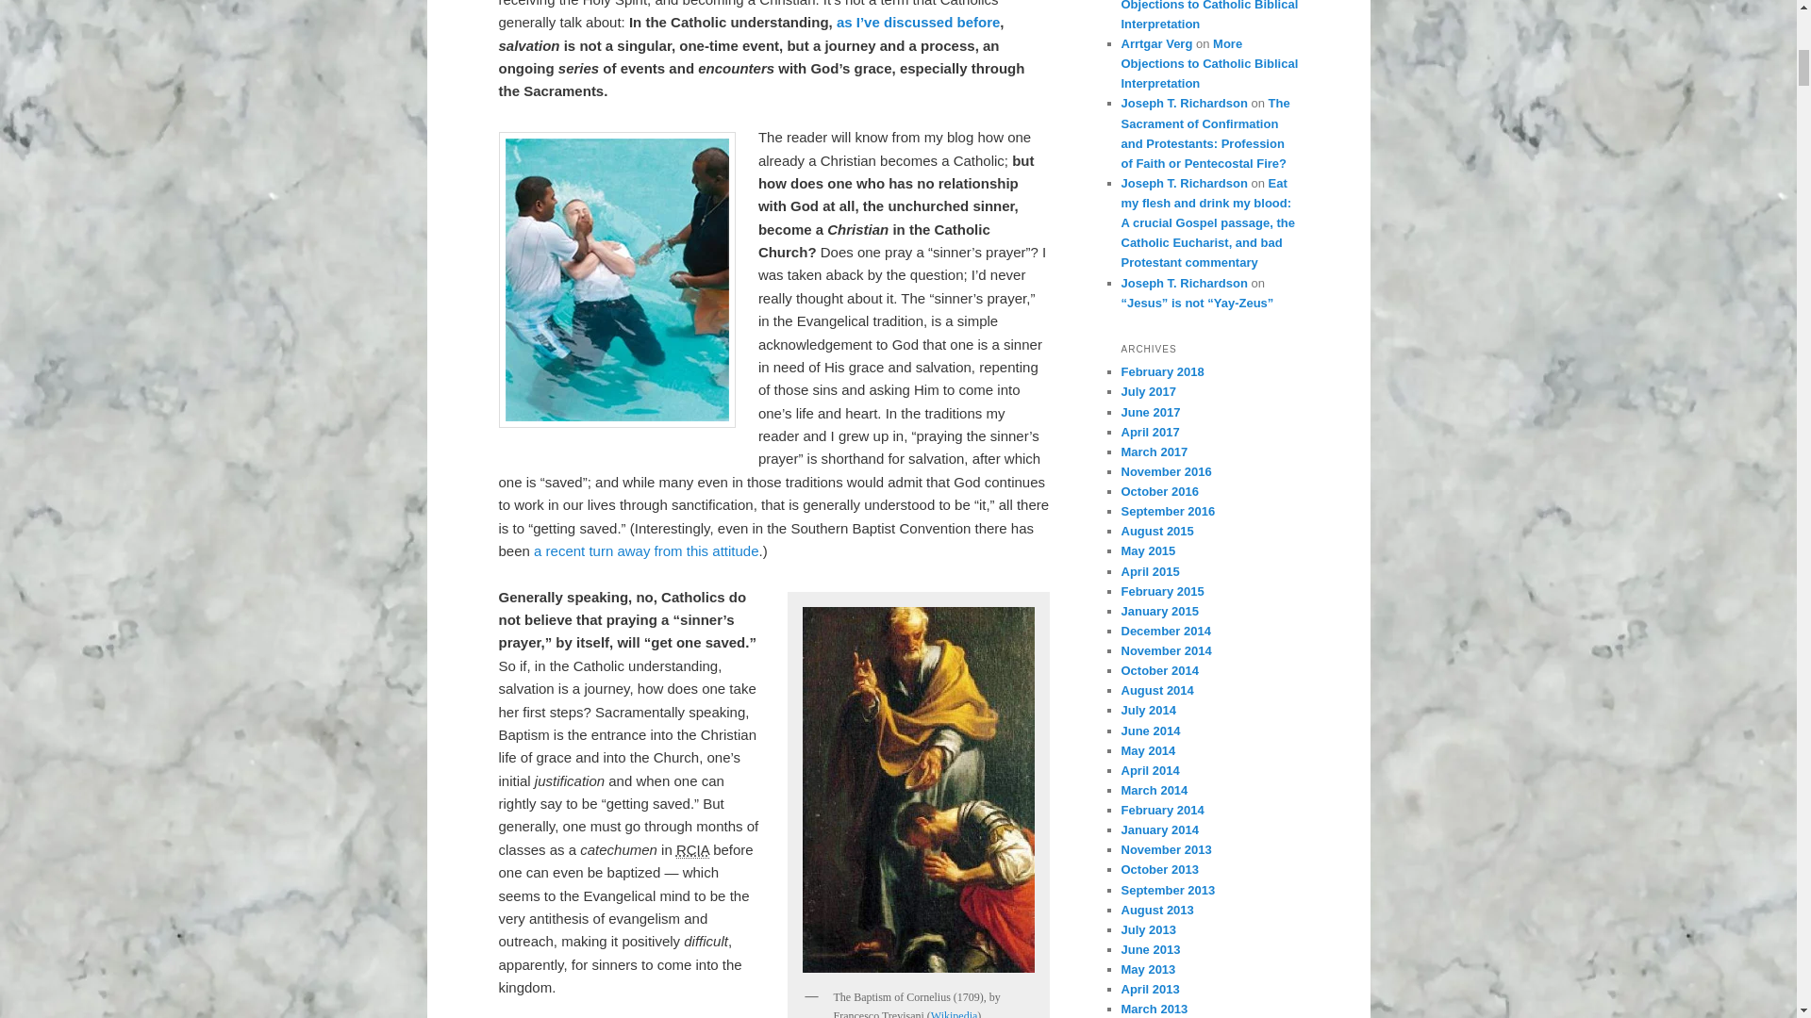 Image resolution: width=1811 pixels, height=1018 pixels. I want to click on Wikipedia, so click(954, 1014).